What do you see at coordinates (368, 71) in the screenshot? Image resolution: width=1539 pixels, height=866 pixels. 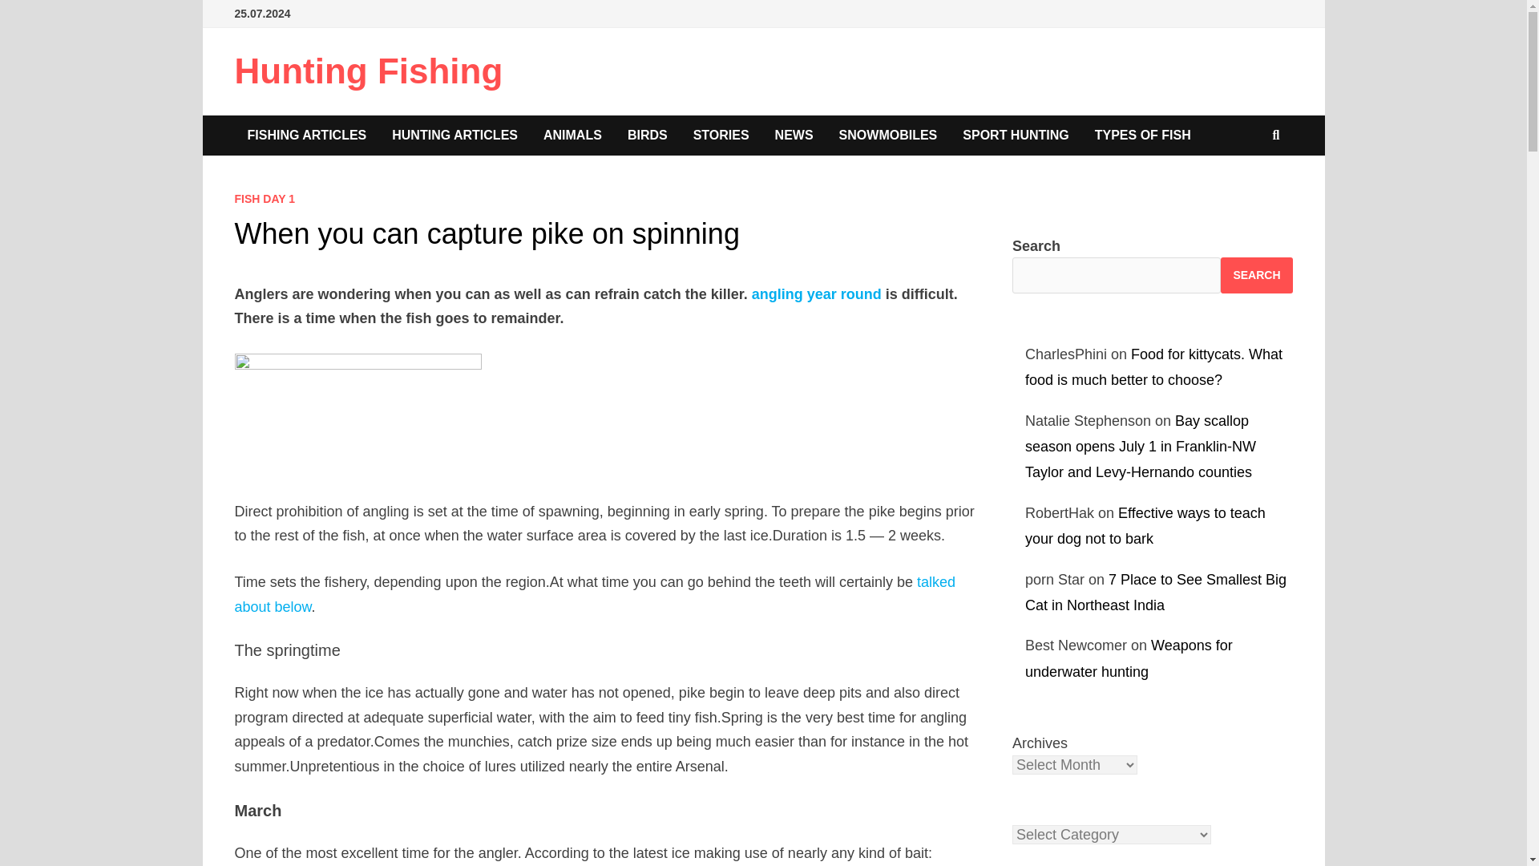 I see `Hunting Fishing` at bounding box center [368, 71].